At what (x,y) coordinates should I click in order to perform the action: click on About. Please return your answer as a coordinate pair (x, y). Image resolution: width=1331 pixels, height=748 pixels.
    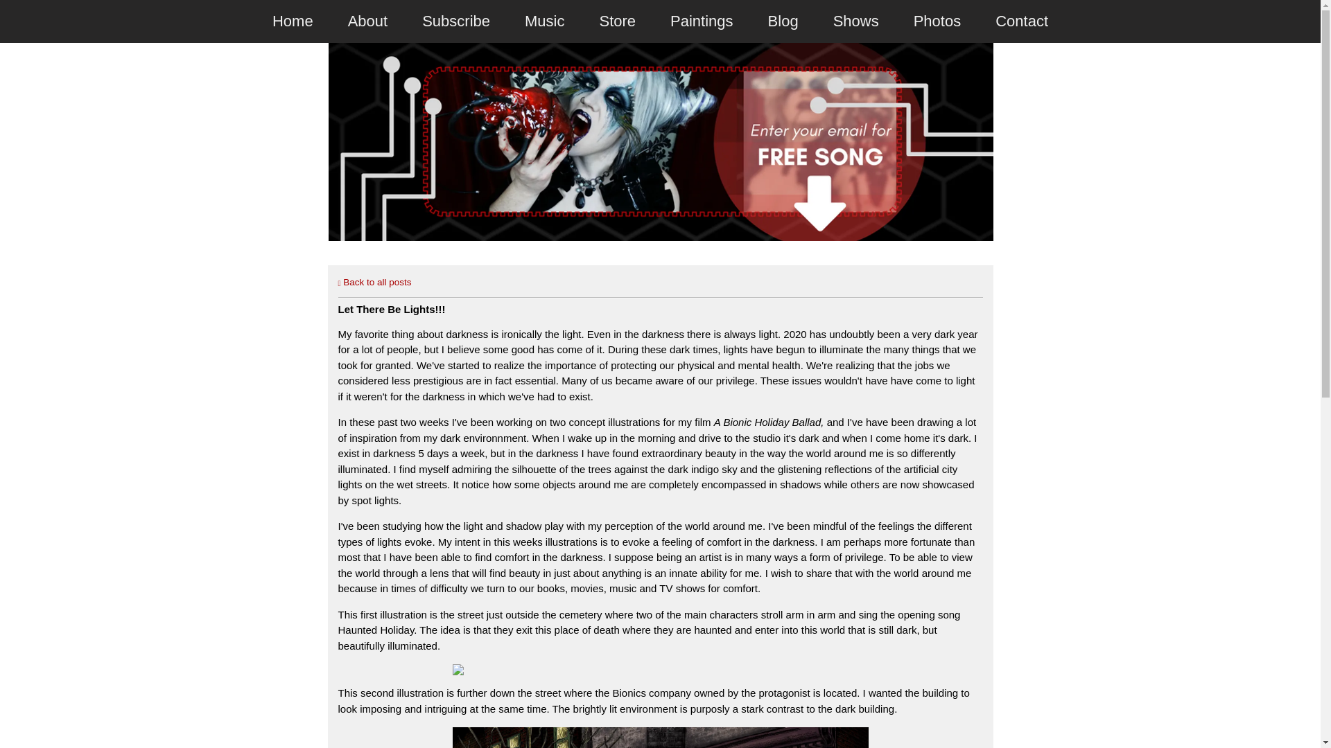
    Looking at the image, I should click on (367, 21).